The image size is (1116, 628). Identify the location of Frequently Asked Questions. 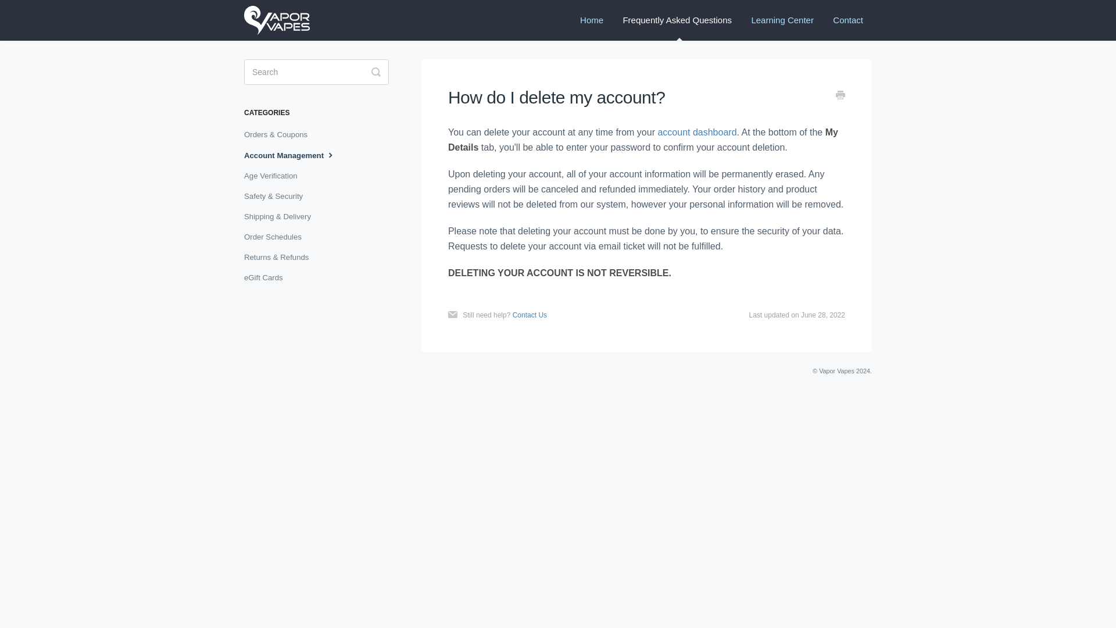
(677, 20).